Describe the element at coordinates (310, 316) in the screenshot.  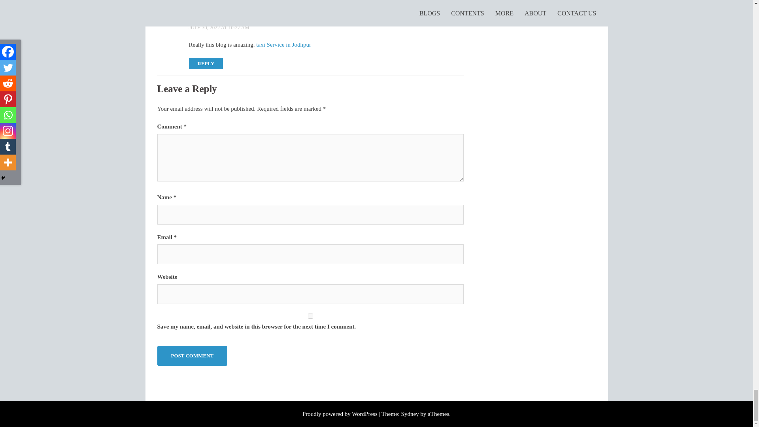
I see `yes` at that location.